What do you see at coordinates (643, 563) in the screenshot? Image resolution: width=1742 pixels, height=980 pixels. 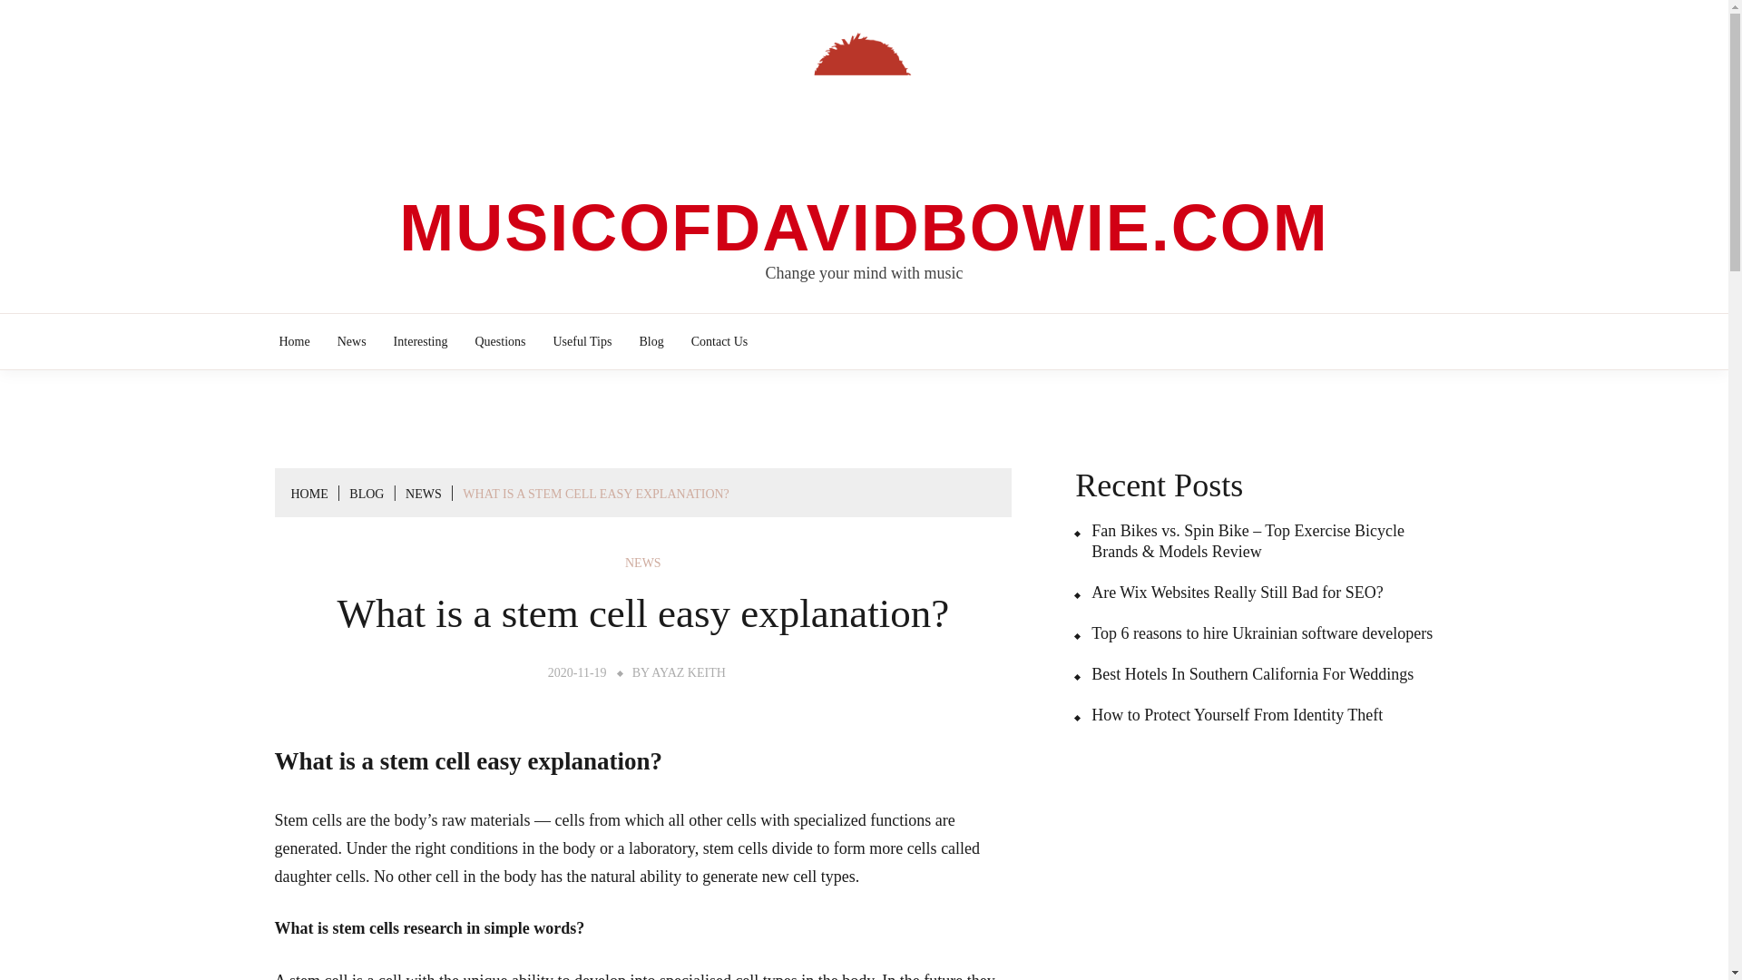 I see `NEWS` at bounding box center [643, 563].